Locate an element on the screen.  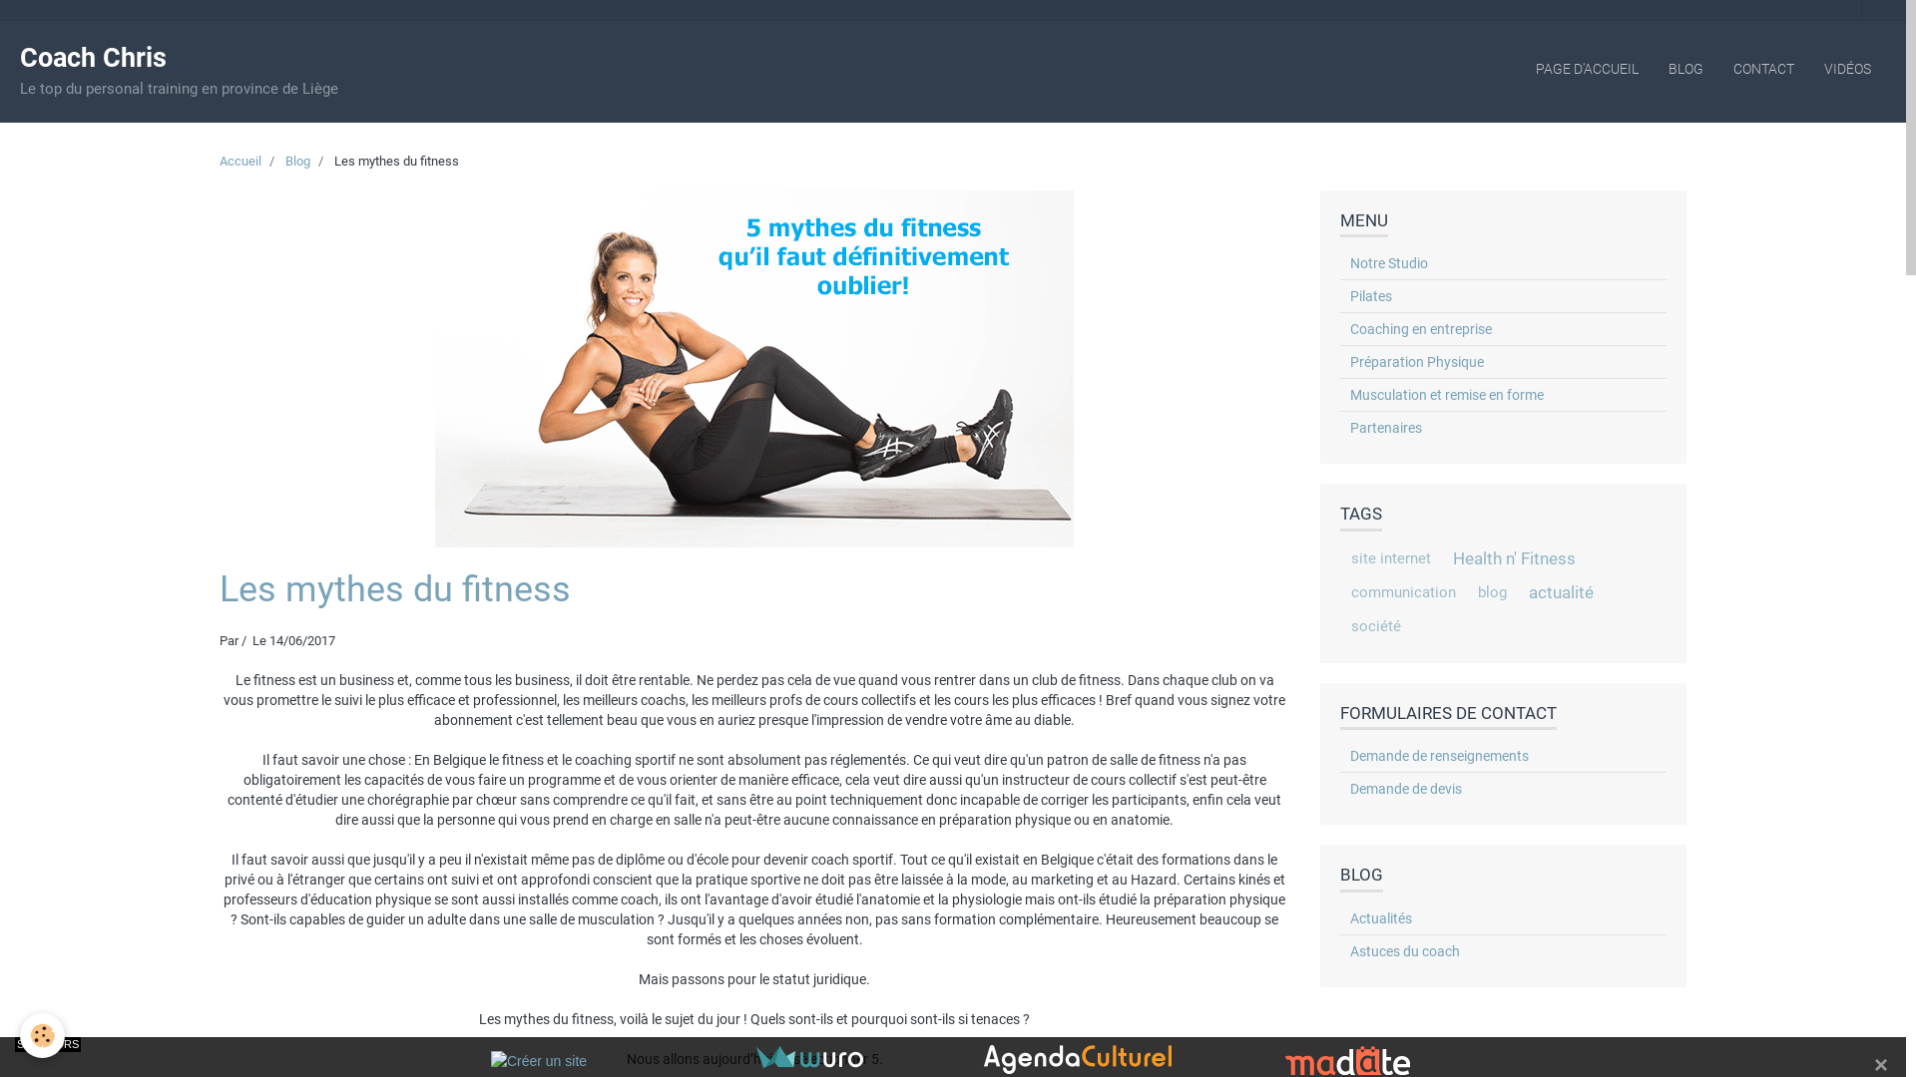
Notre Studio is located at coordinates (1503, 263).